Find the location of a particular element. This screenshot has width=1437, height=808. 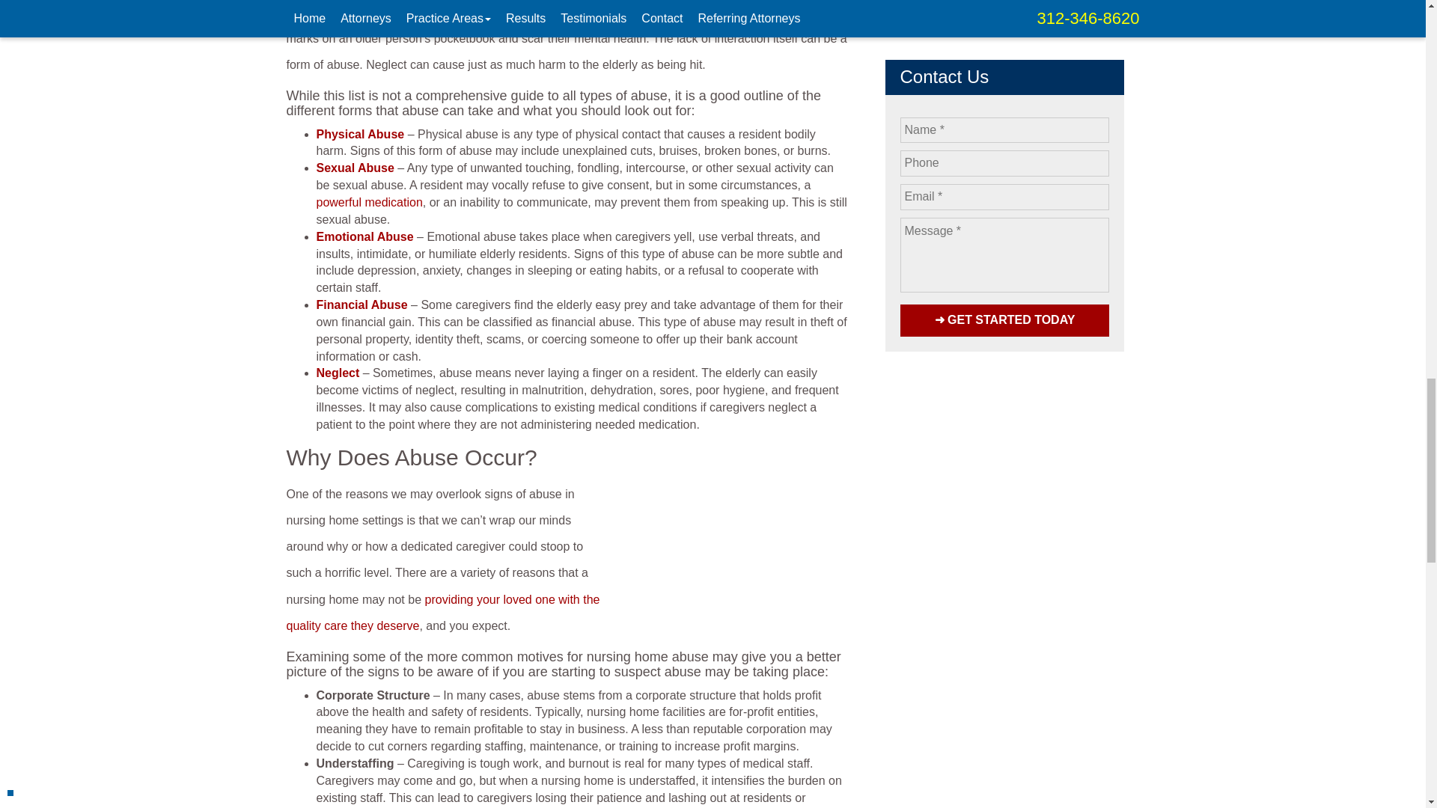

providing your loved one with the quality care they deserve is located at coordinates (442, 612).